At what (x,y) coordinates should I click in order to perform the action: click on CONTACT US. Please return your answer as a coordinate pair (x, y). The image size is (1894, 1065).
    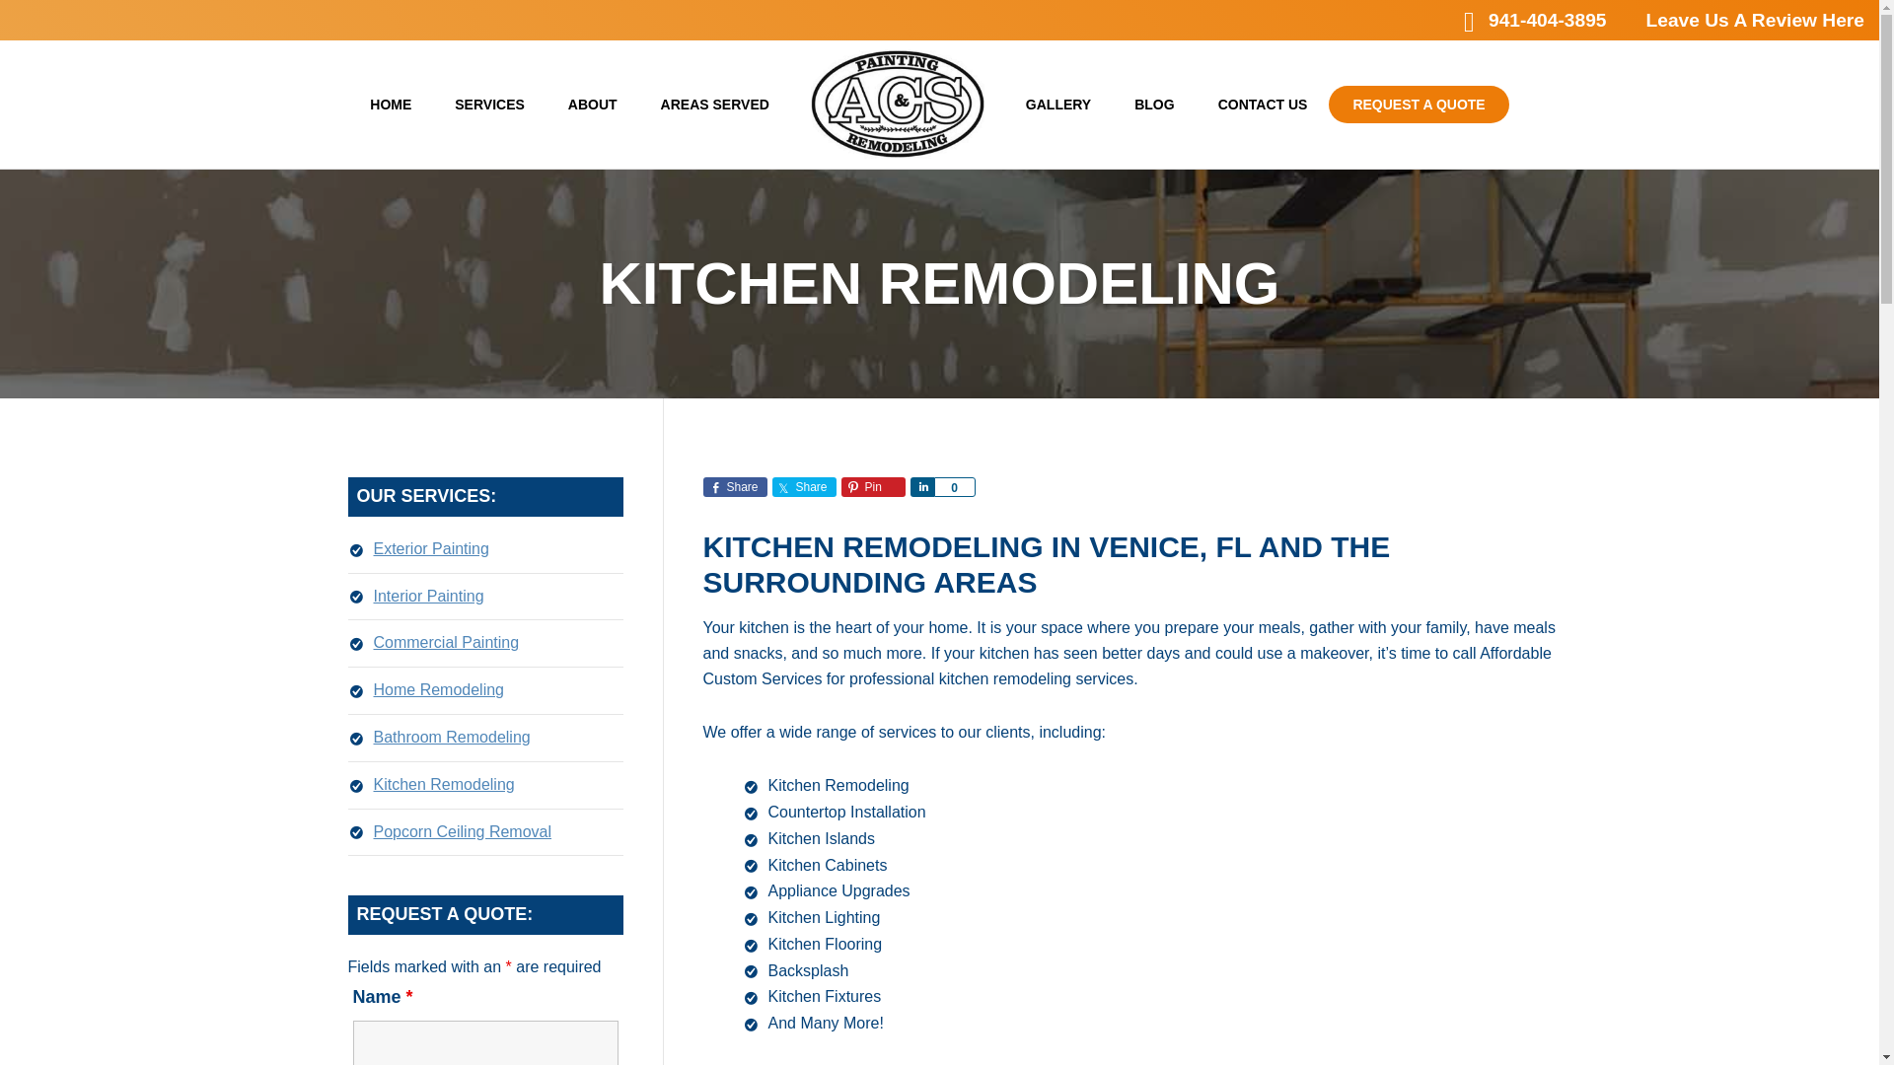
    Looking at the image, I should click on (1263, 105).